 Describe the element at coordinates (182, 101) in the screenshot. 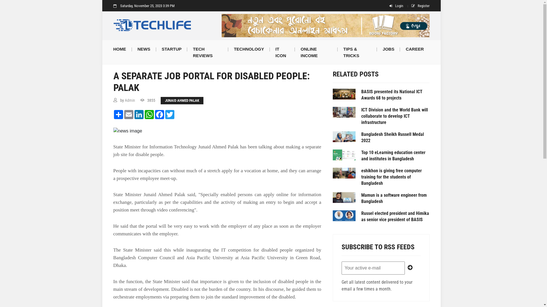

I see `JUNAID AHMED PALAK` at that location.